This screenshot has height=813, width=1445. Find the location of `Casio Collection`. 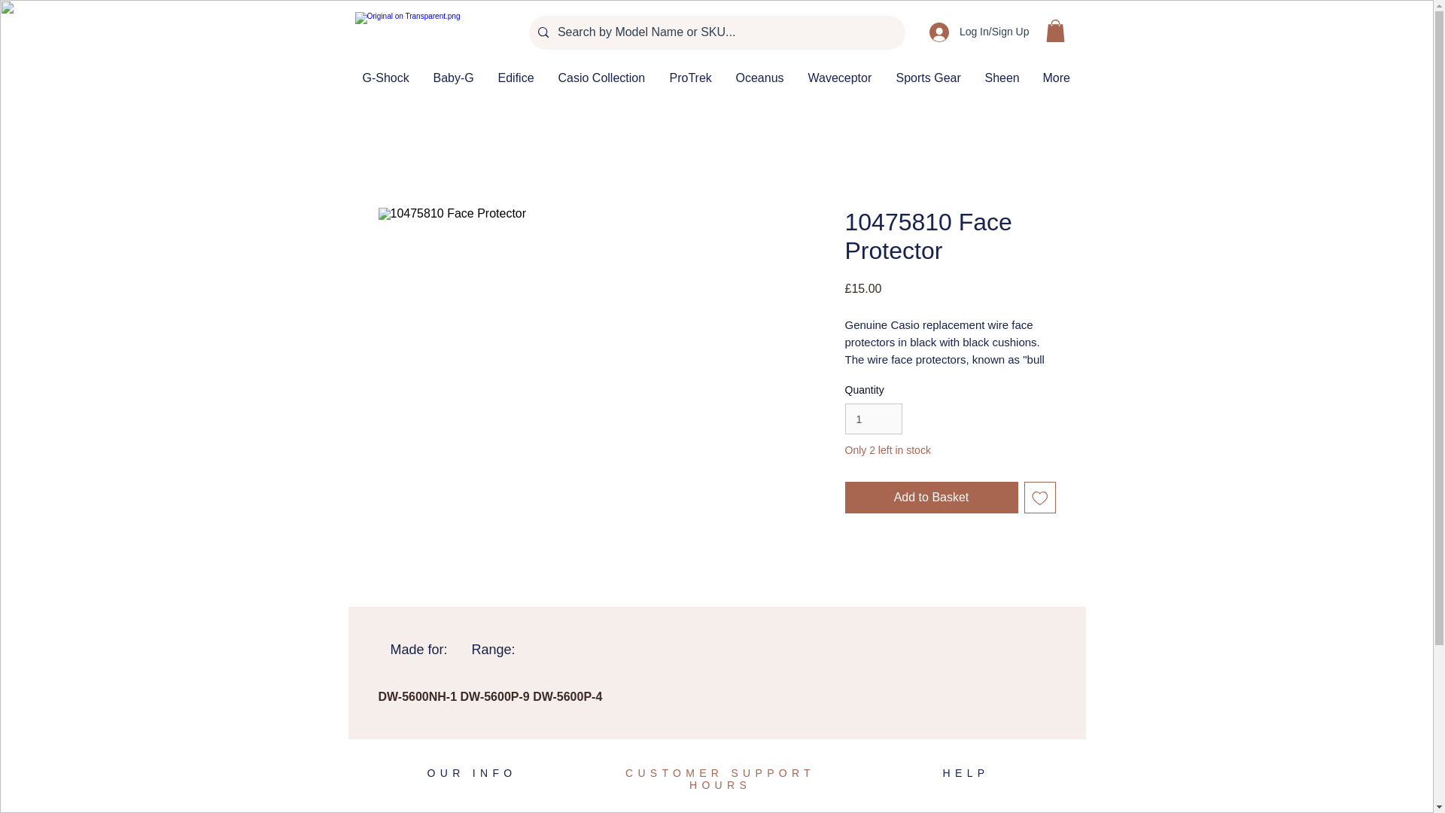

Casio Collection is located at coordinates (601, 78).